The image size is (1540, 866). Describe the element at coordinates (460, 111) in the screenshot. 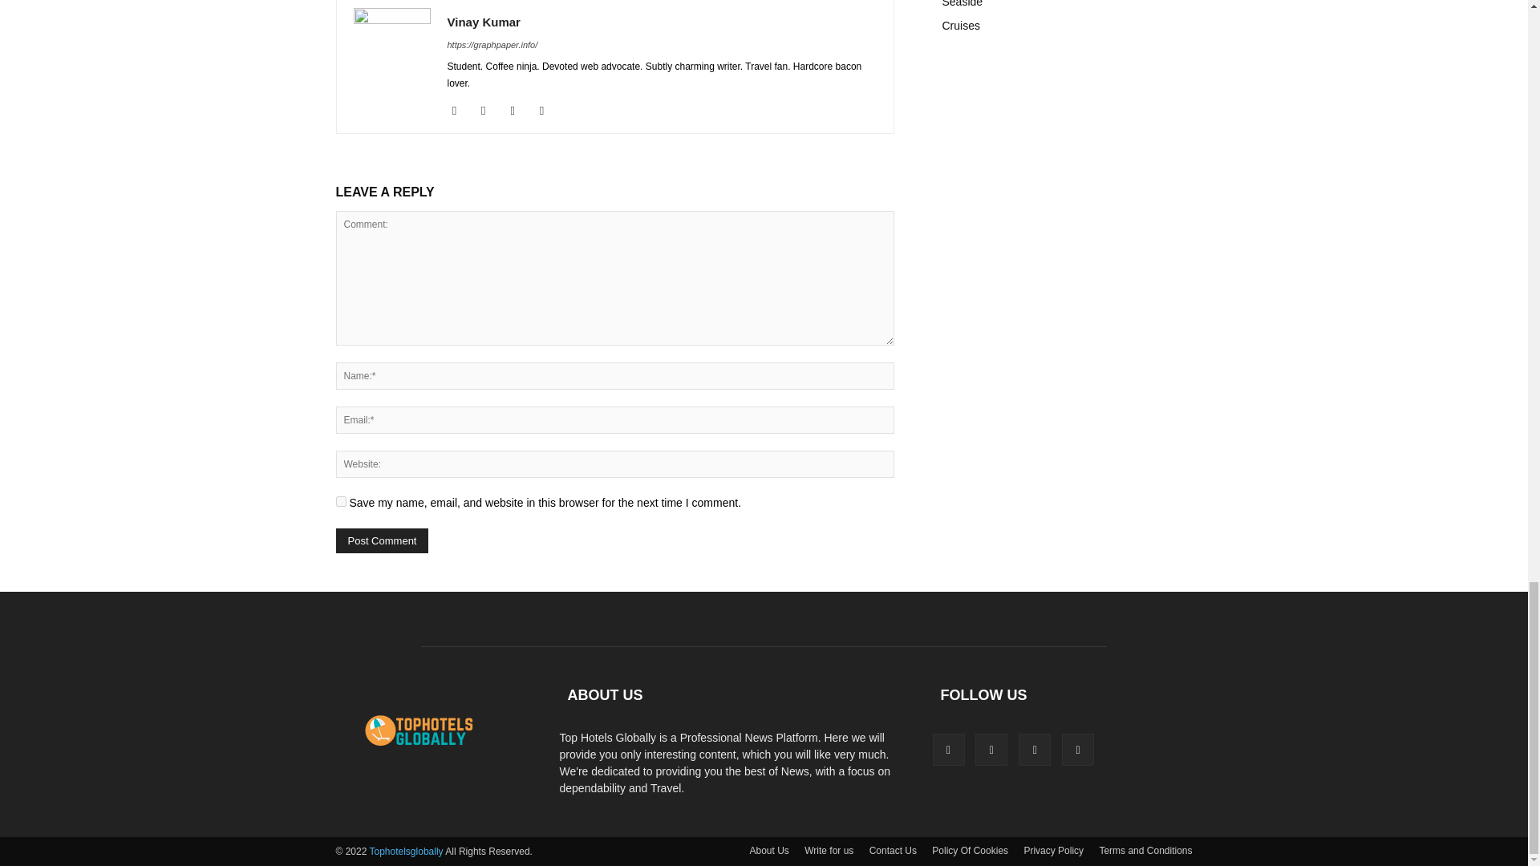

I see `Facebook` at that location.